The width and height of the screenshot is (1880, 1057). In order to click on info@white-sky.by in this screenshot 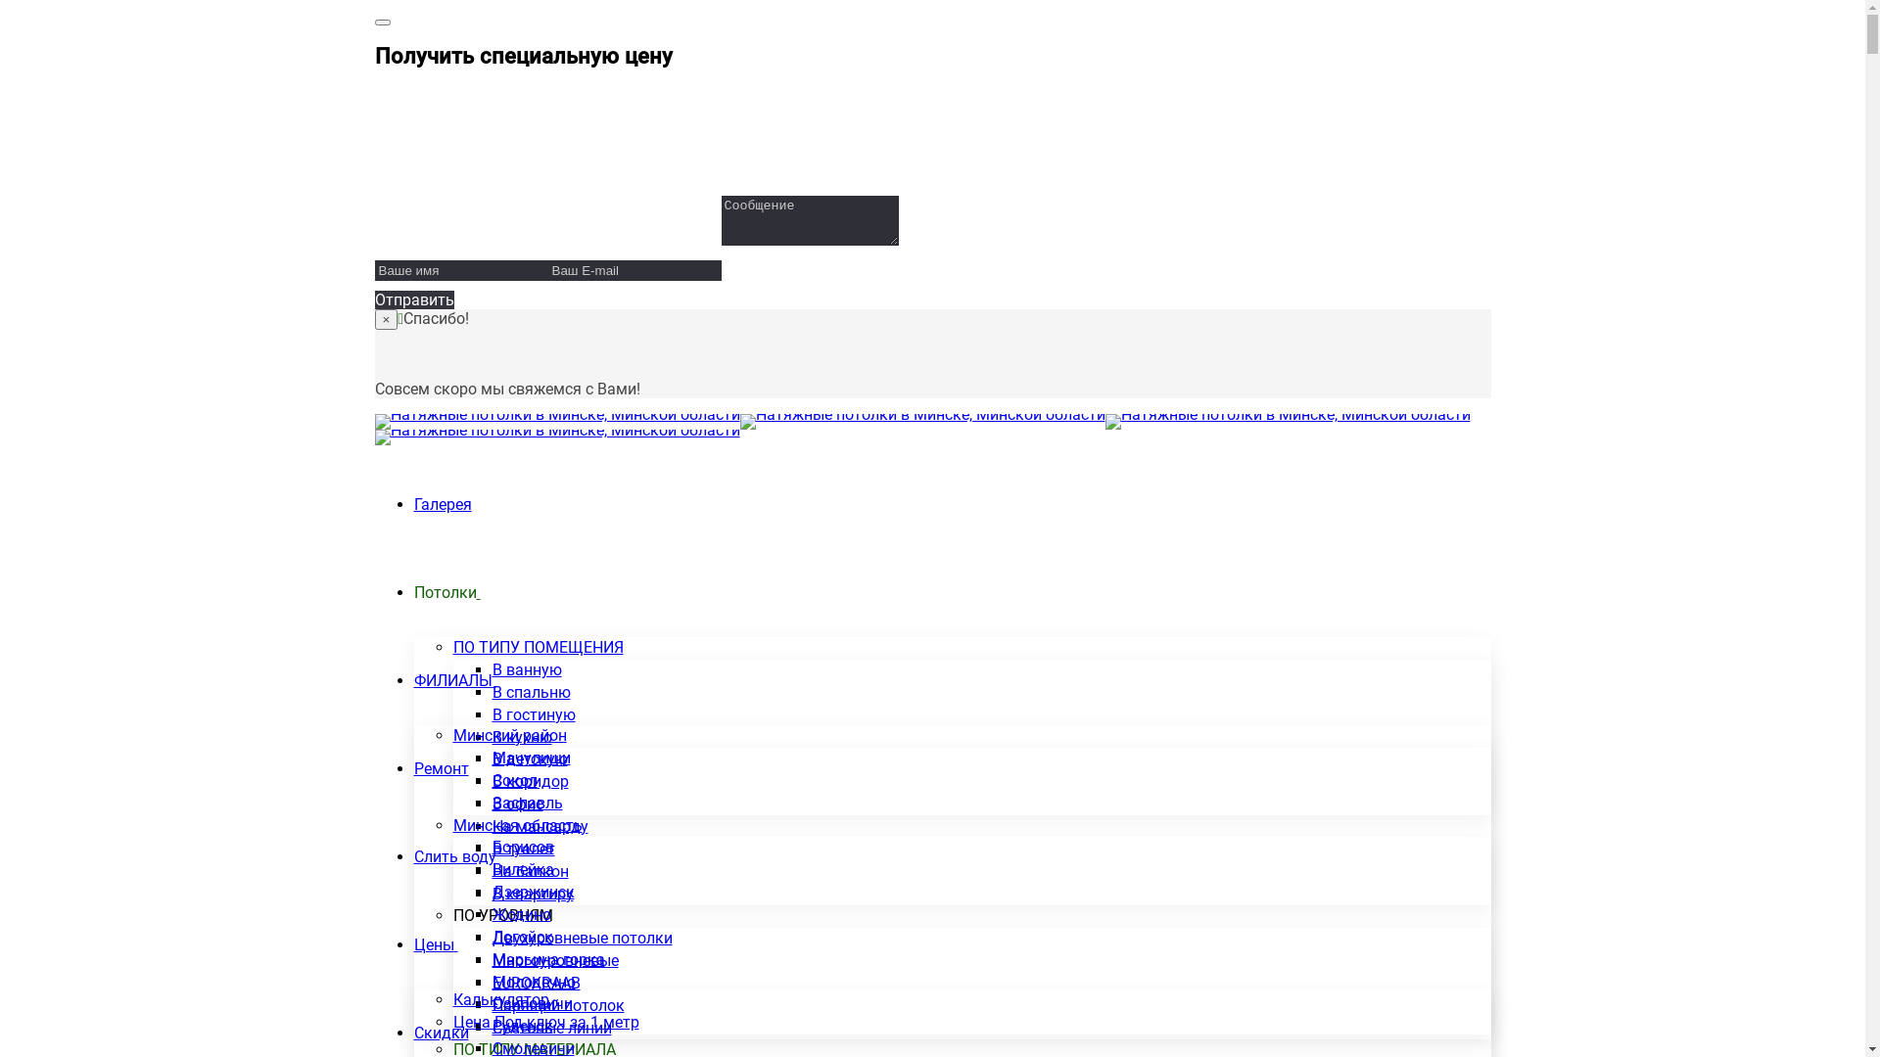, I will do `click(462, 149)`.